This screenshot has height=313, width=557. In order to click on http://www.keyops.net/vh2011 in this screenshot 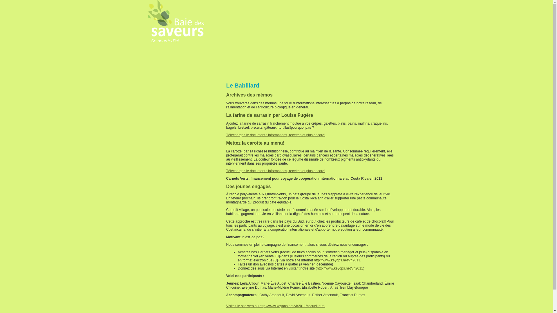, I will do `click(340, 268)`.